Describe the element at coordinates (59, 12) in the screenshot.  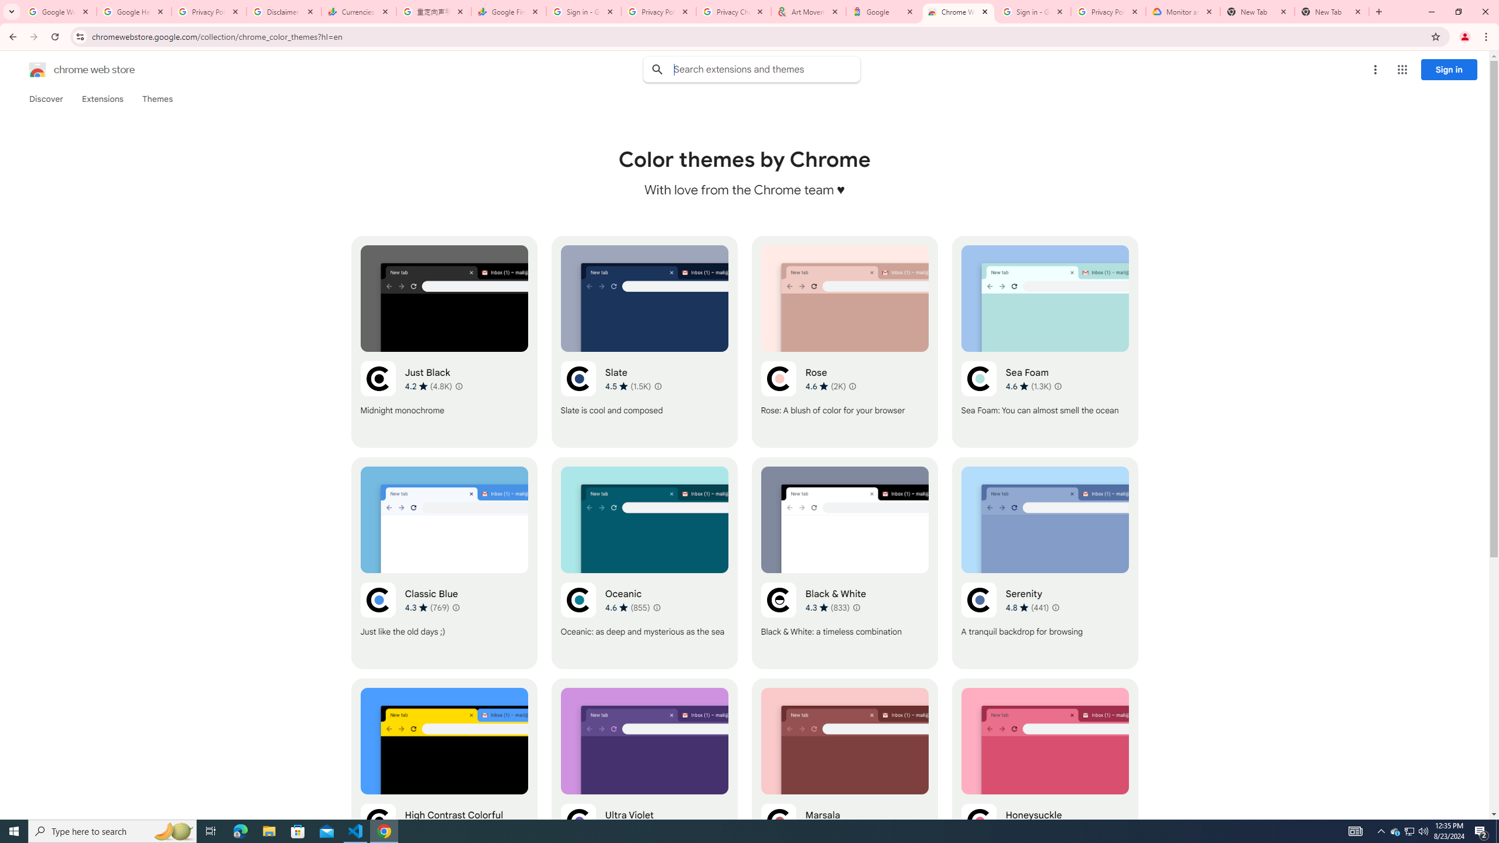
I see `Google Workspace Admin Community` at that location.